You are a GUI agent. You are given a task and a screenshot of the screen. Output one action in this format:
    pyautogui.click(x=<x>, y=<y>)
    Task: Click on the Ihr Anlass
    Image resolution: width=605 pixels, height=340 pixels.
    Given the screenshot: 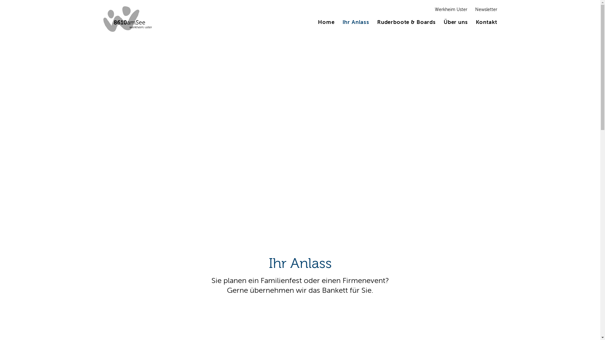 What is the action you would take?
    pyautogui.click(x=355, y=23)
    